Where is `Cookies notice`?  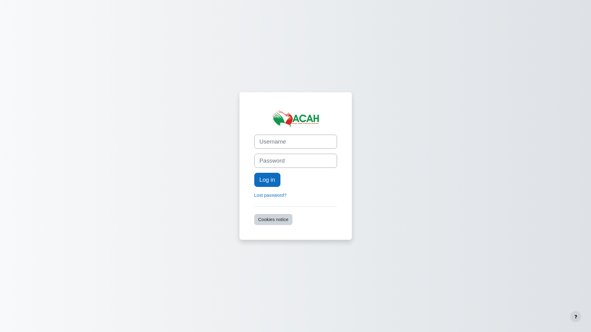 Cookies notice is located at coordinates (273, 219).